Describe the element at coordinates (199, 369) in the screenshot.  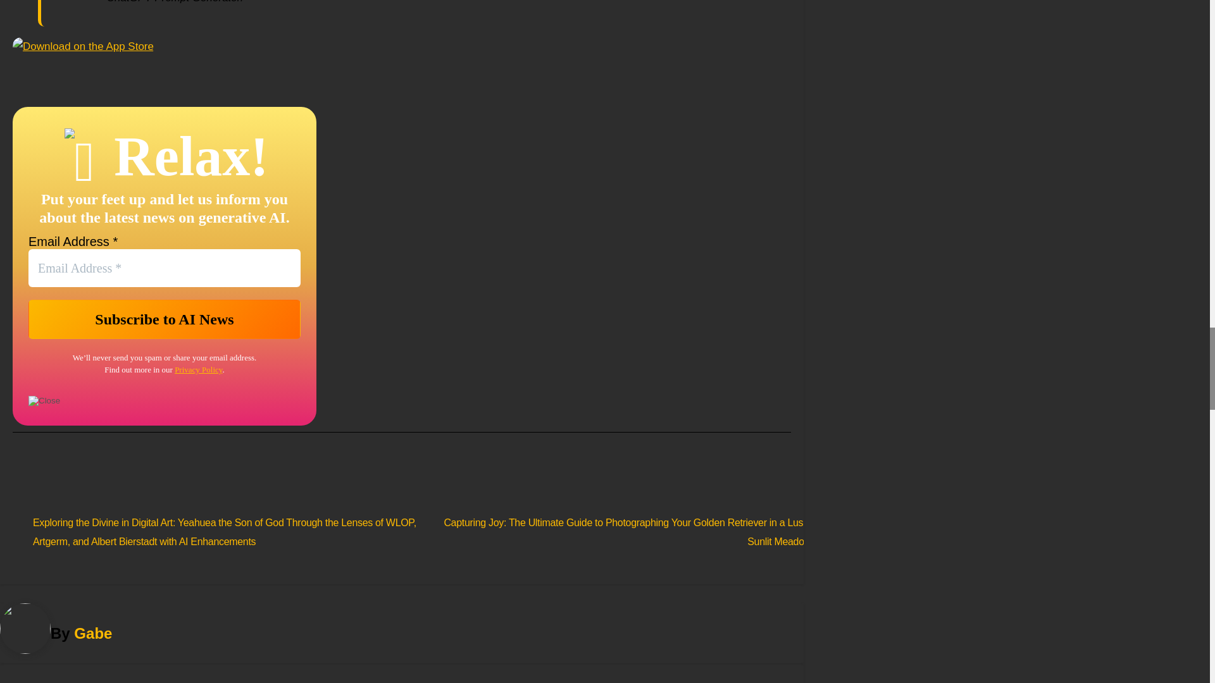
I see `Privacy Policy` at that location.